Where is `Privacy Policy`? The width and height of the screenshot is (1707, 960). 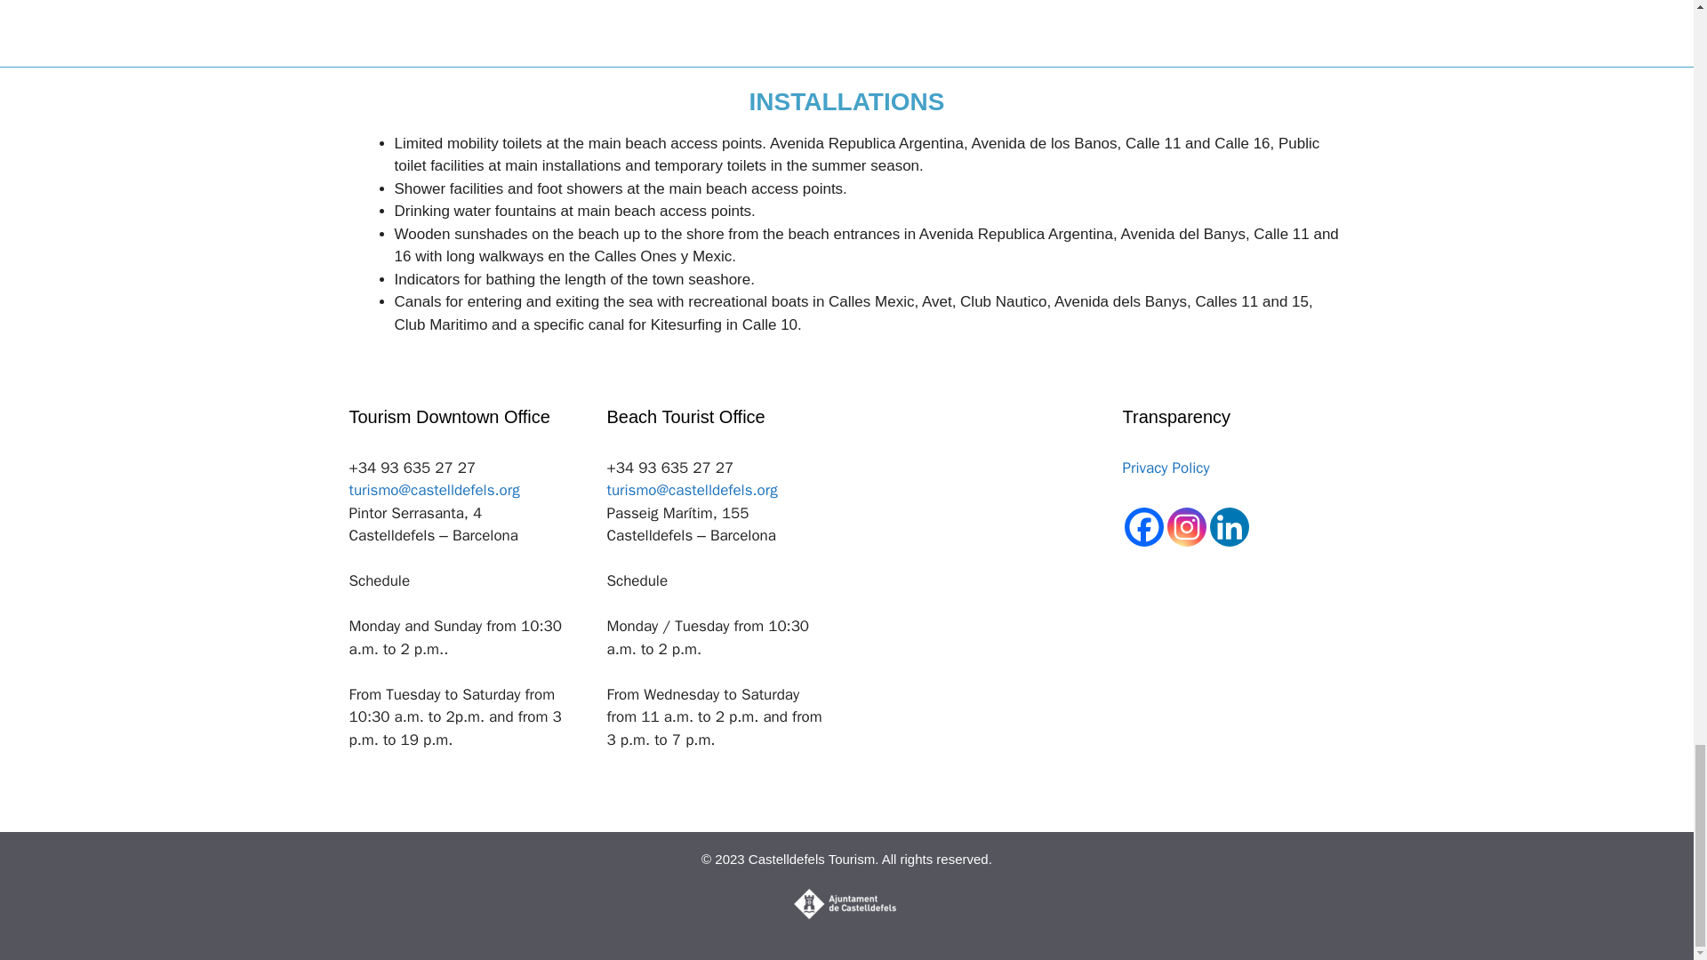 Privacy Policy is located at coordinates (1165, 468).